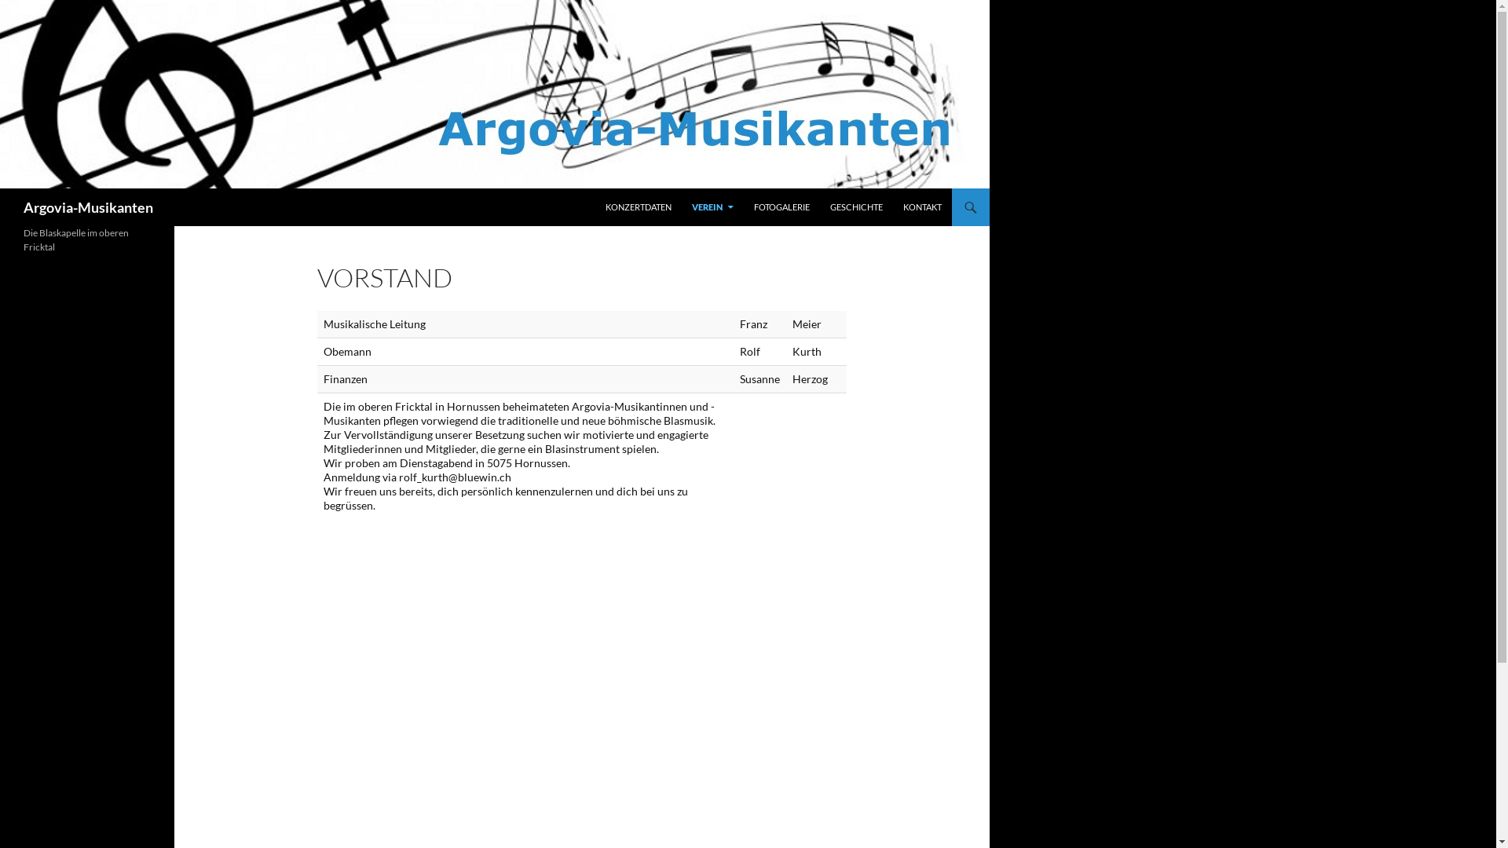 This screenshot has height=848, width=1508. I want to click on Suchen, so click(3, 188).